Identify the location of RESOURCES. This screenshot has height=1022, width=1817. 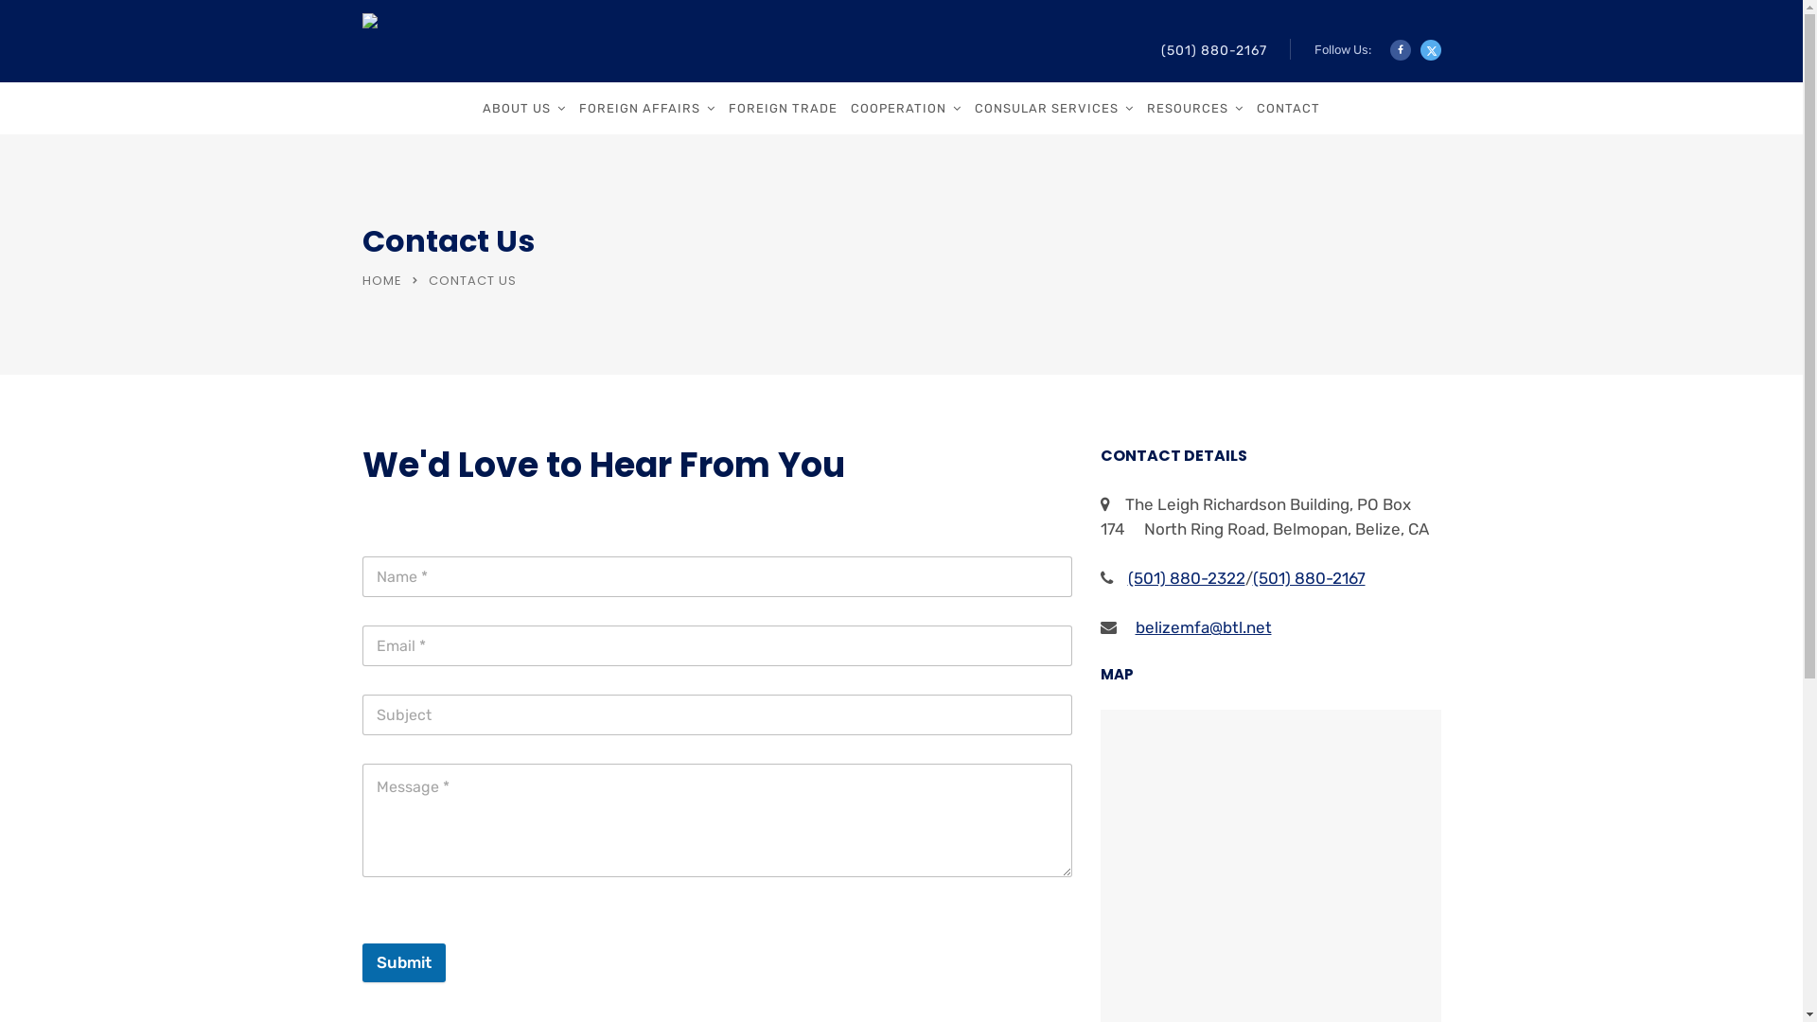
(1195, 108).